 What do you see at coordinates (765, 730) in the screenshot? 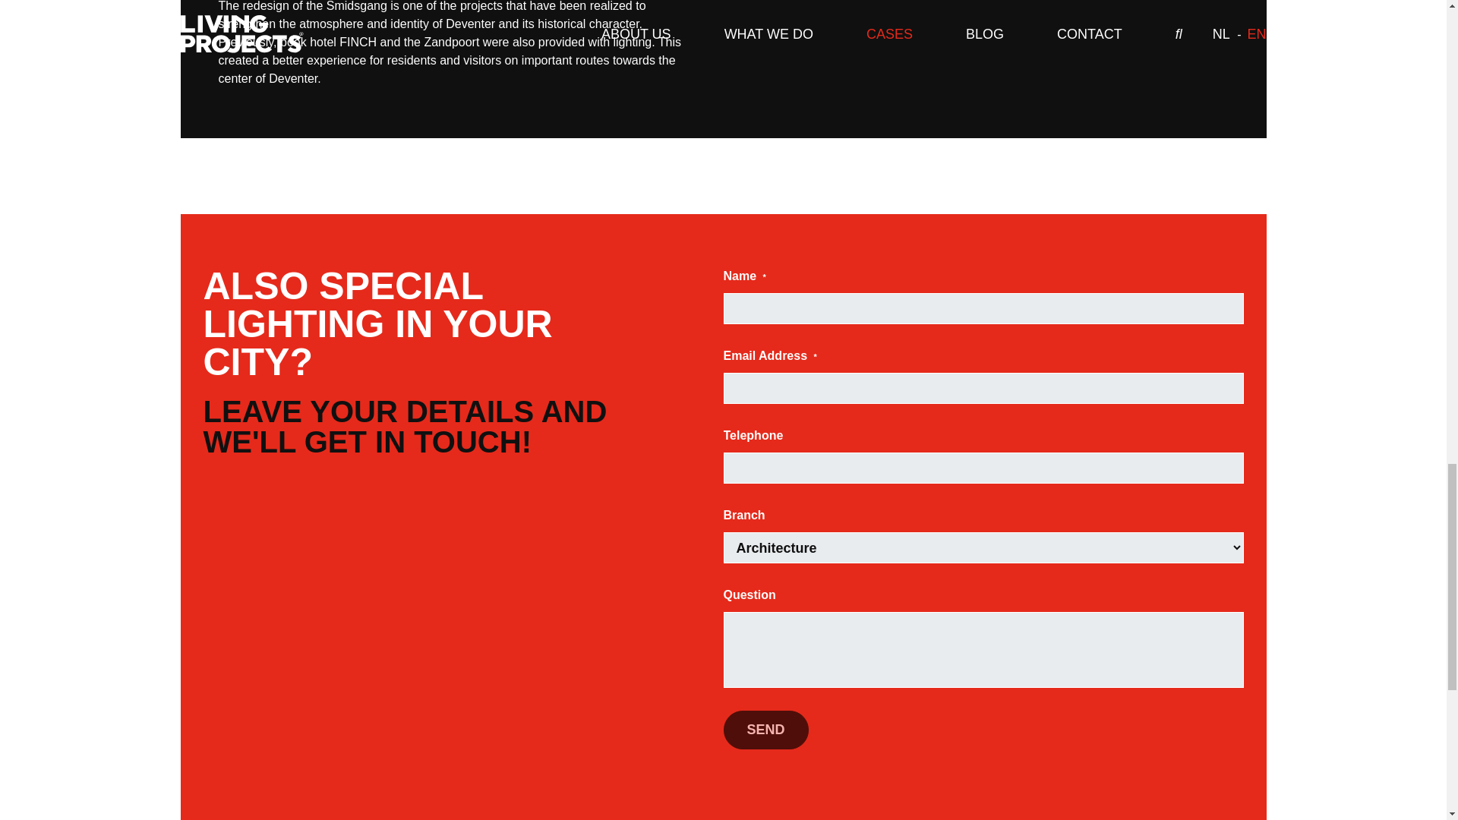
I see `Send` at bounding box center [765, 730].